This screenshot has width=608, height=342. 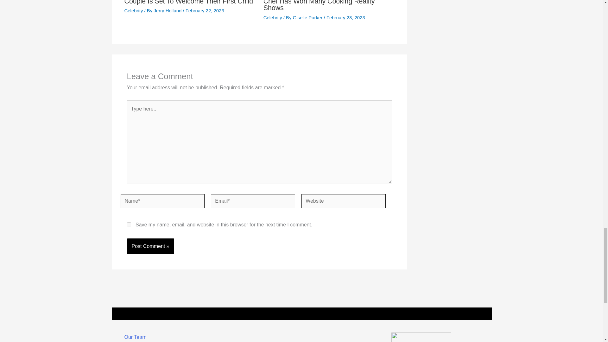 I want to click on View all posts by Jerry Holland, so click(x=168, y=10).